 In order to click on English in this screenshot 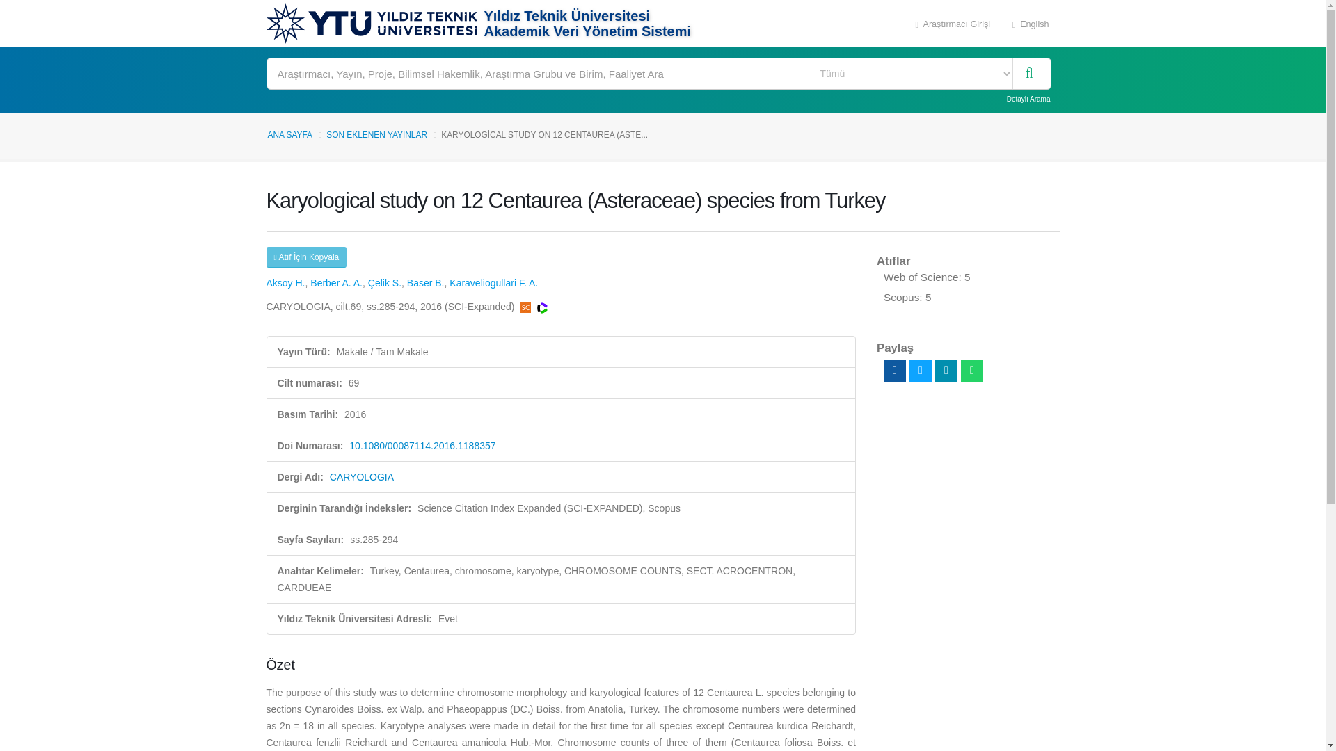, I will do `click(1031, 24)`.